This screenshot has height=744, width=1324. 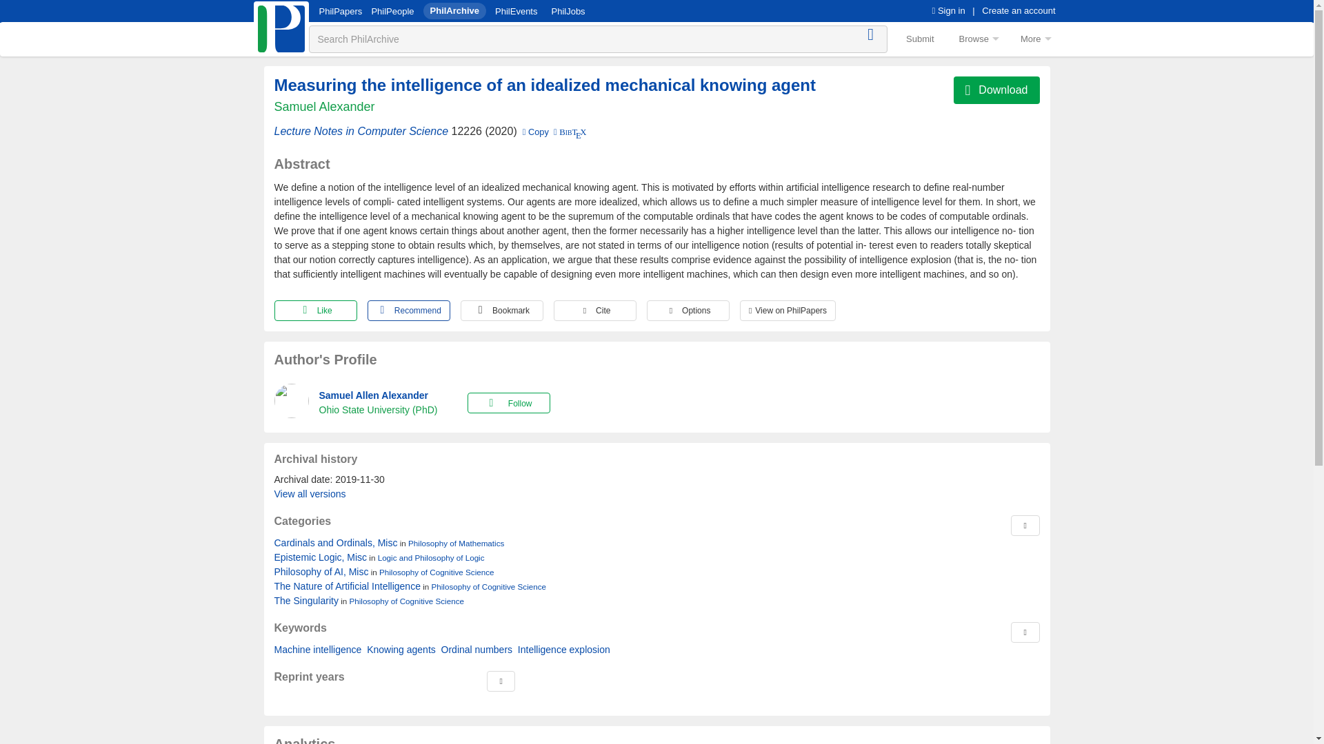 What do you see at coordinates (535, 131) in the screenshot?
I see `Copy text citation to clipboard` at bounding box center [535, 131].